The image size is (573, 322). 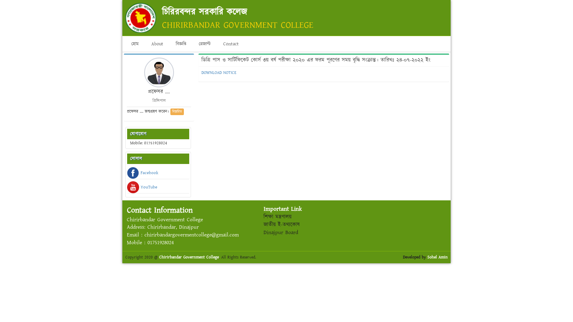 What do you see at coordinates (157, 44) in the screenshot?
I see `About` at bounding box center [157, 44].